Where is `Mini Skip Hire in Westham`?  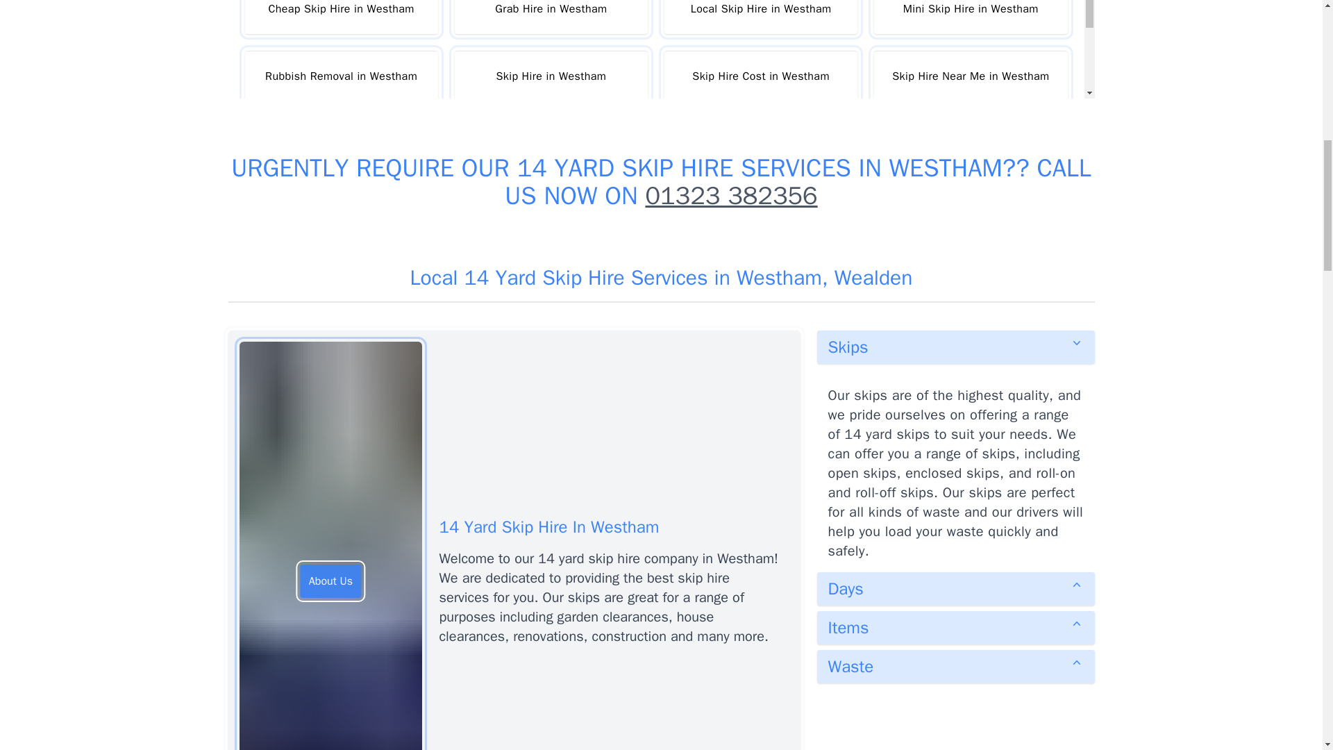 Mini Skip Hire in Westham is located at coordinates (971, 17).